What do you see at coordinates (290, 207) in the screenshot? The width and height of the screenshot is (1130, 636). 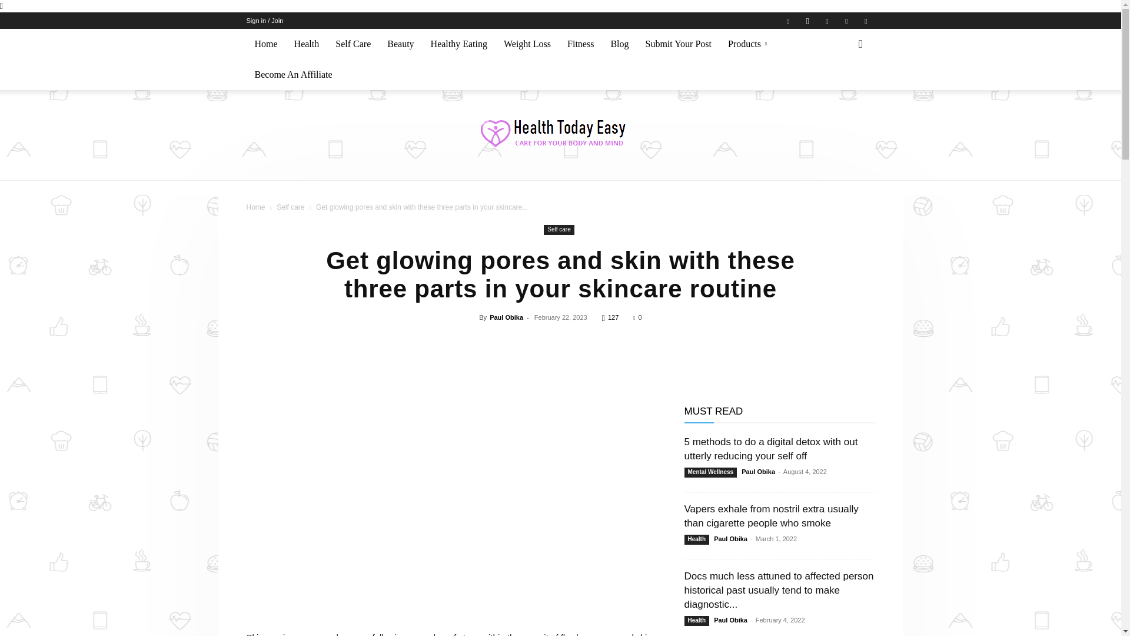 I see `View all posts in Self care` at bounding box center [290, 207].